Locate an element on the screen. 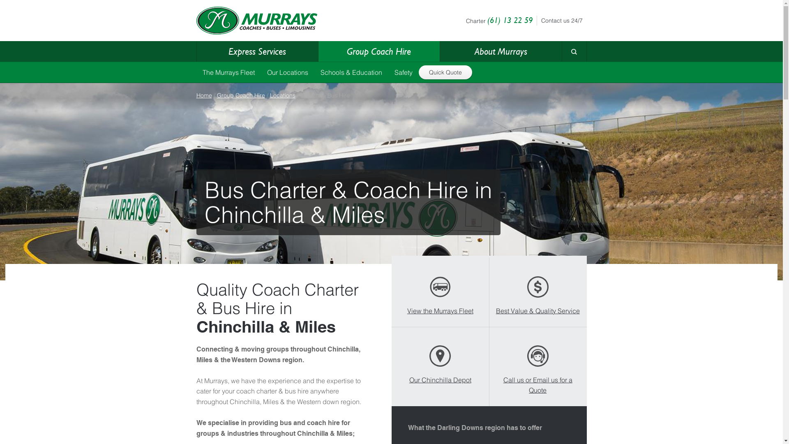 This screenshot has width=789, height=444. The Murrays Fleet is located at coordinates (228, 72).